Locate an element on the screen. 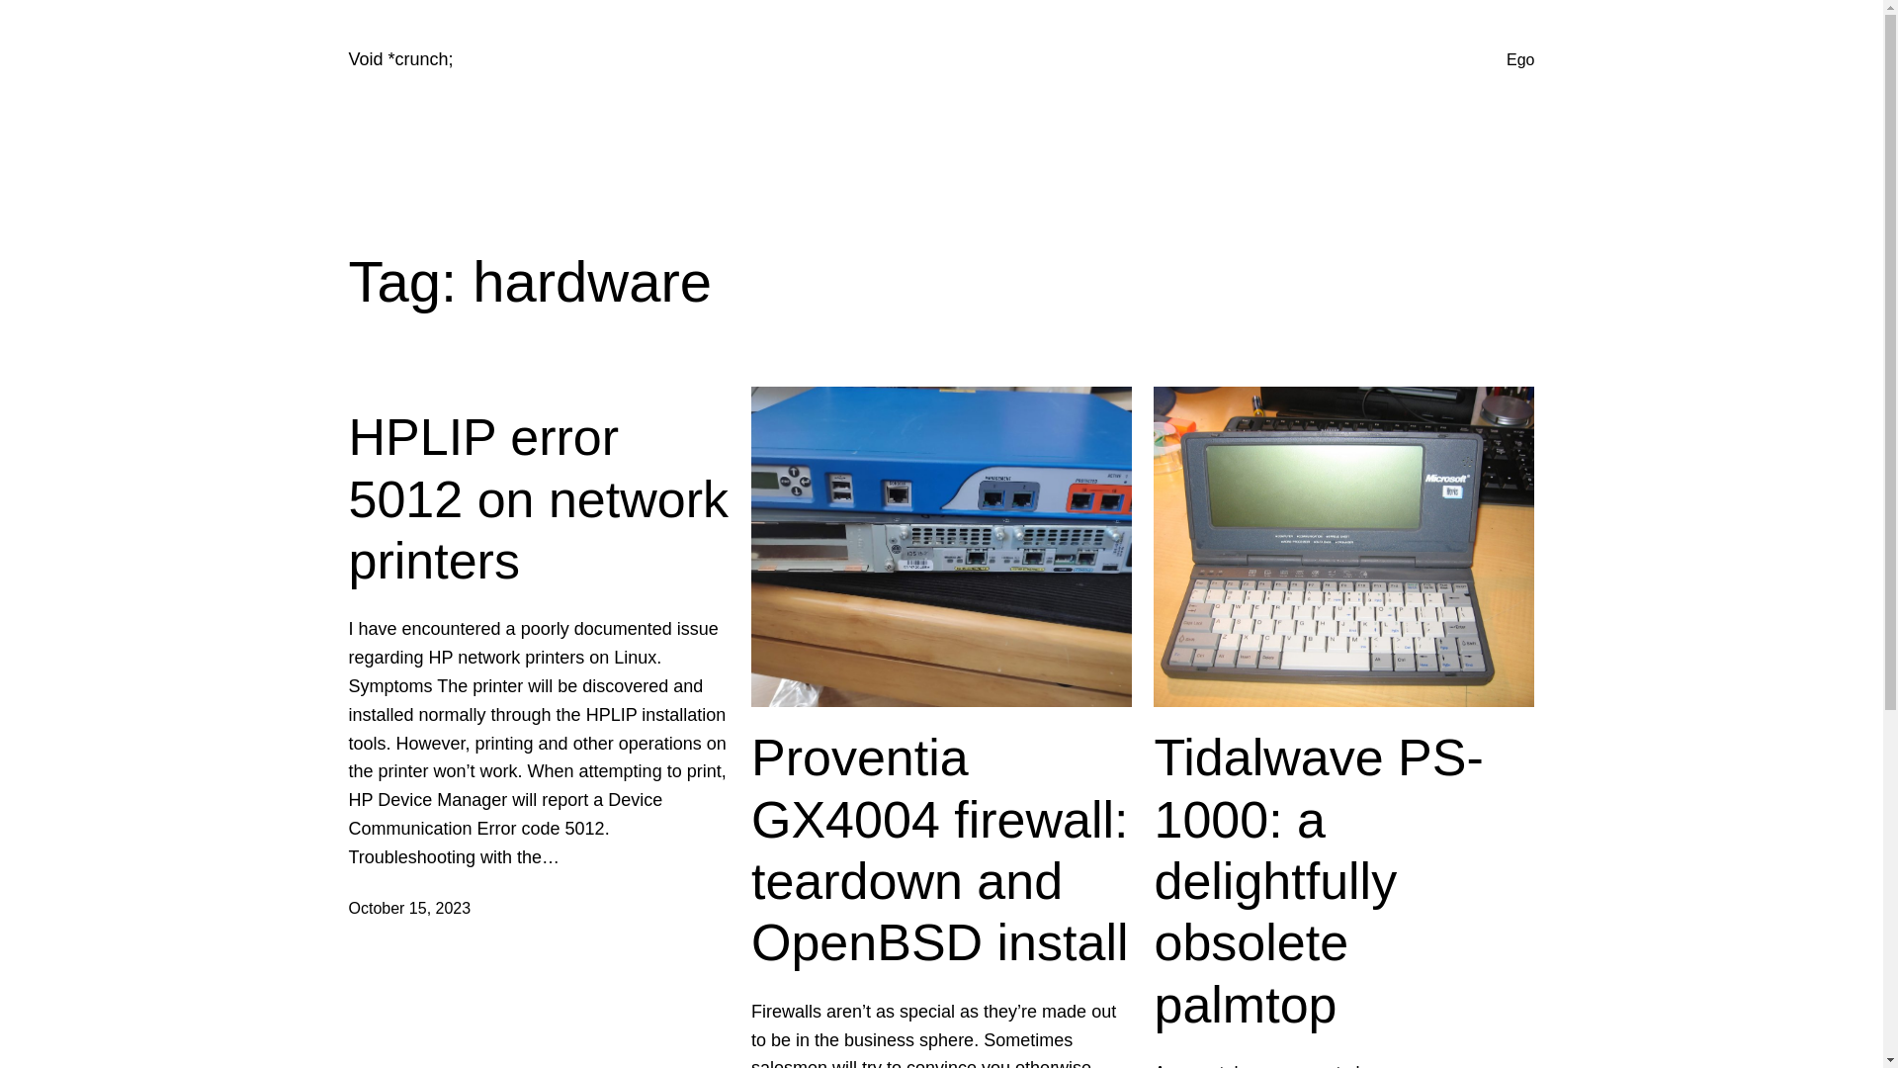  Ego is located at coordinates (1520, 59).